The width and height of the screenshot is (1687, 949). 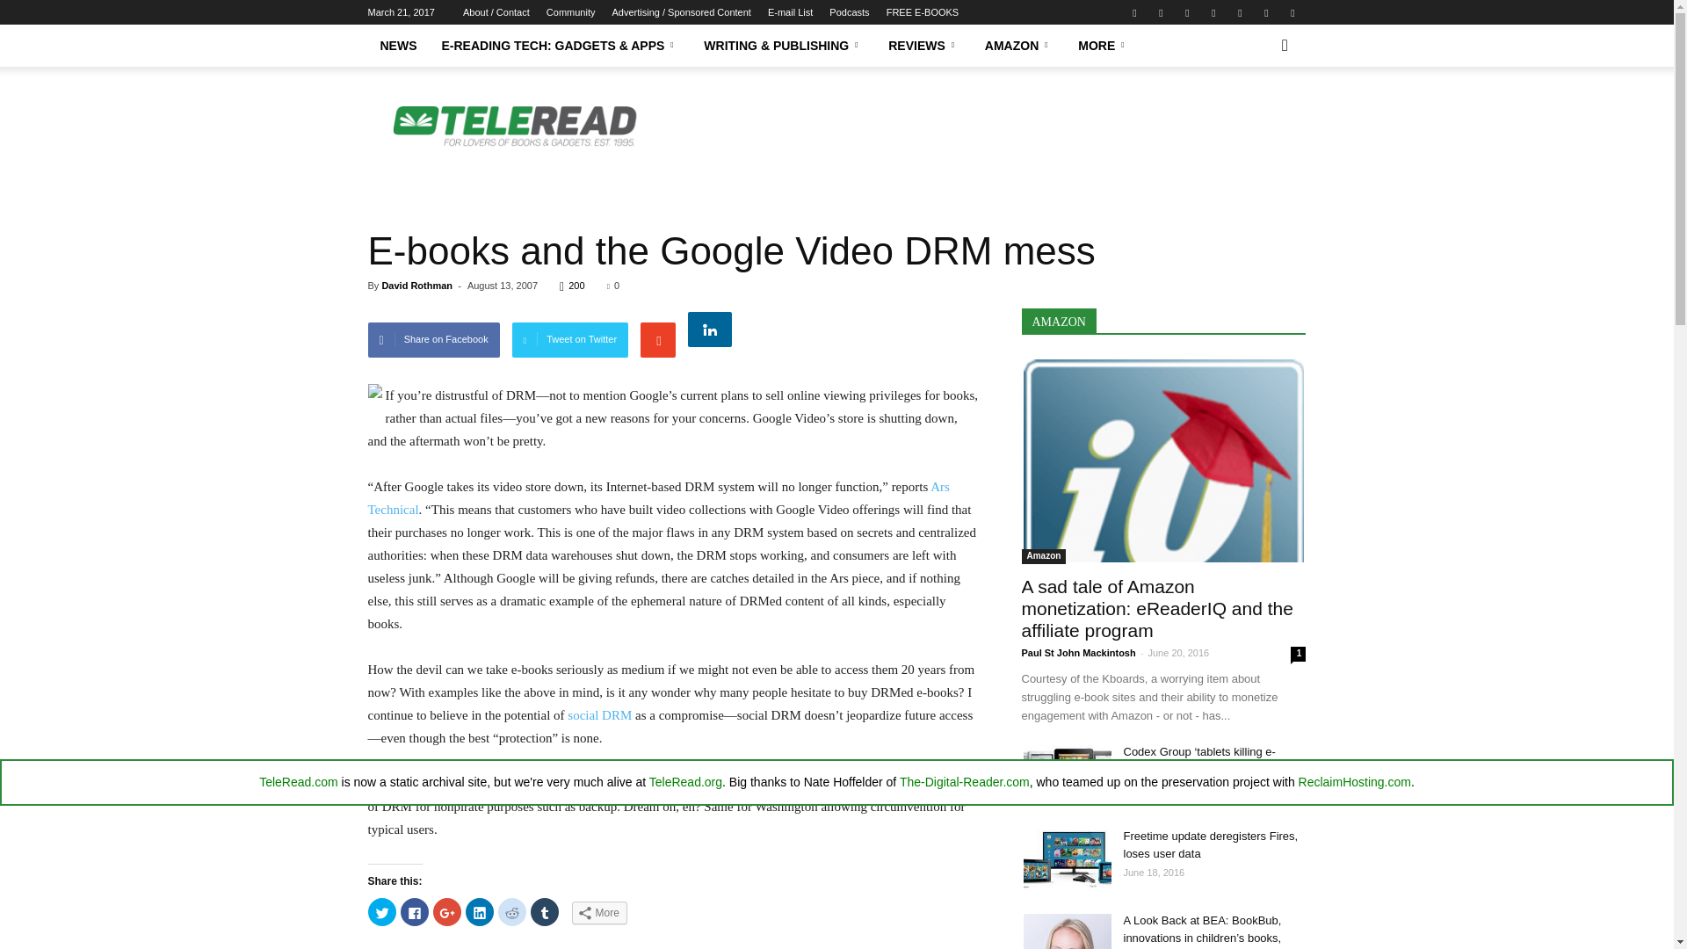 What do you see at coordinates (923, 12) in the screenshot?
I see `FREE E-BOOKS` at bounding box center [923, 12].